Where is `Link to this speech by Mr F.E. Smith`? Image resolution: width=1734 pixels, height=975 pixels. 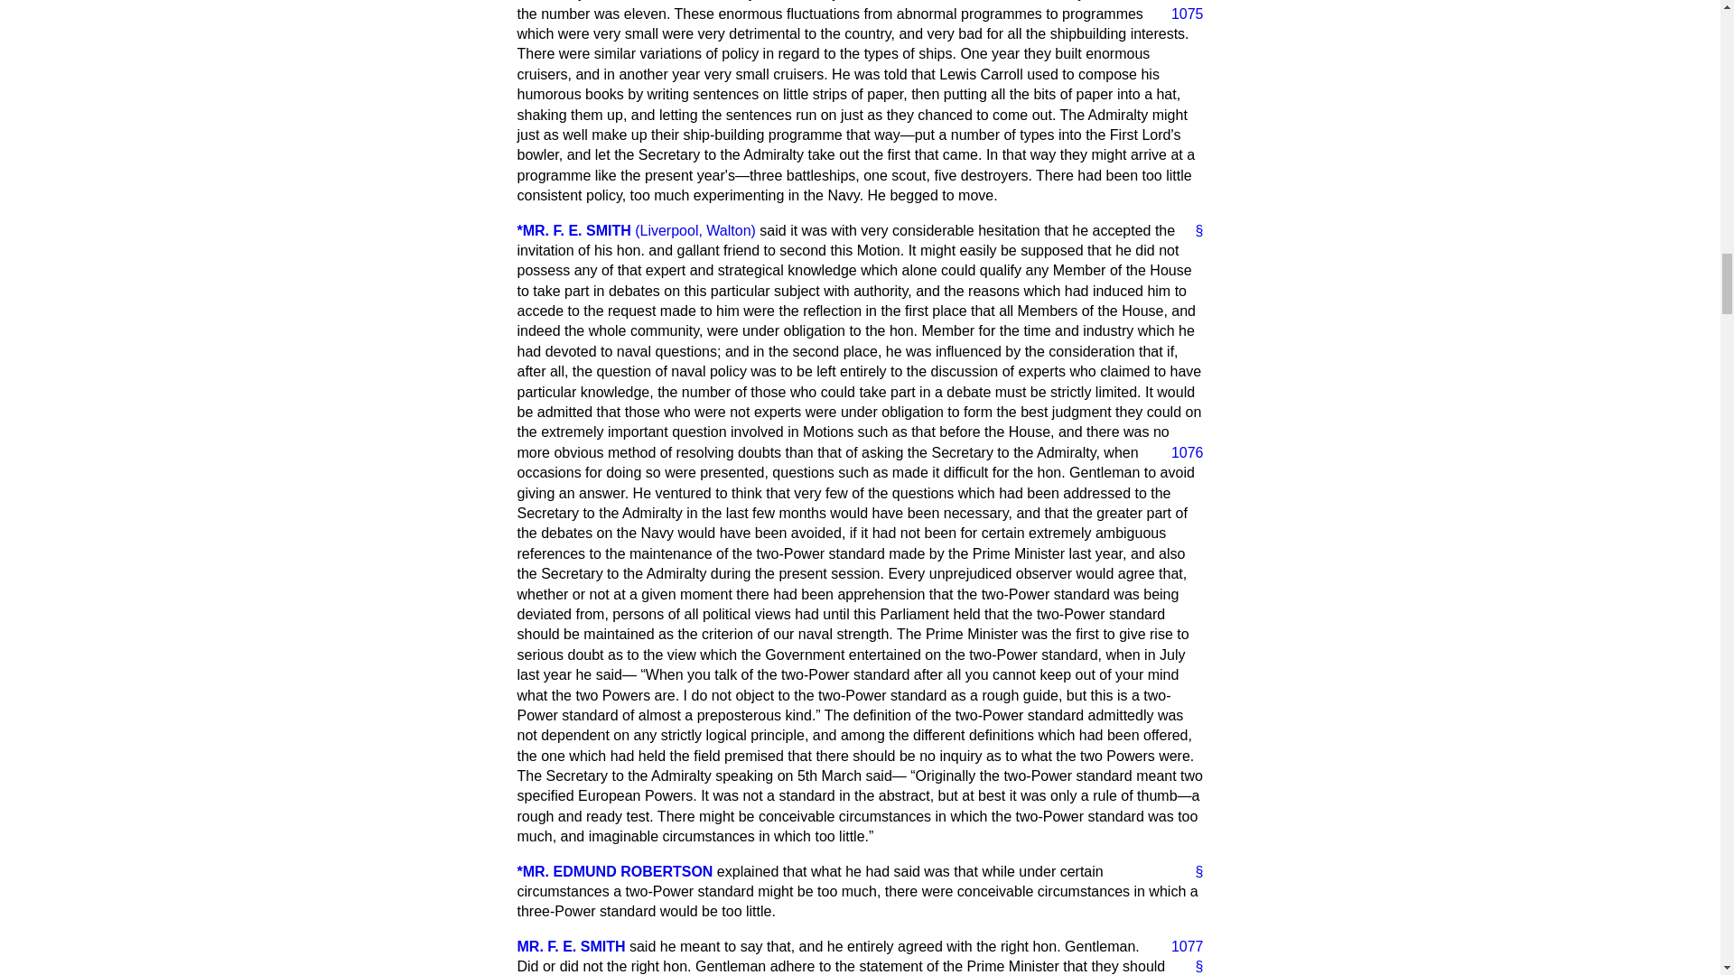 Link to this speech by Mr F.E. Smith is located at coordinates (1192, 231).